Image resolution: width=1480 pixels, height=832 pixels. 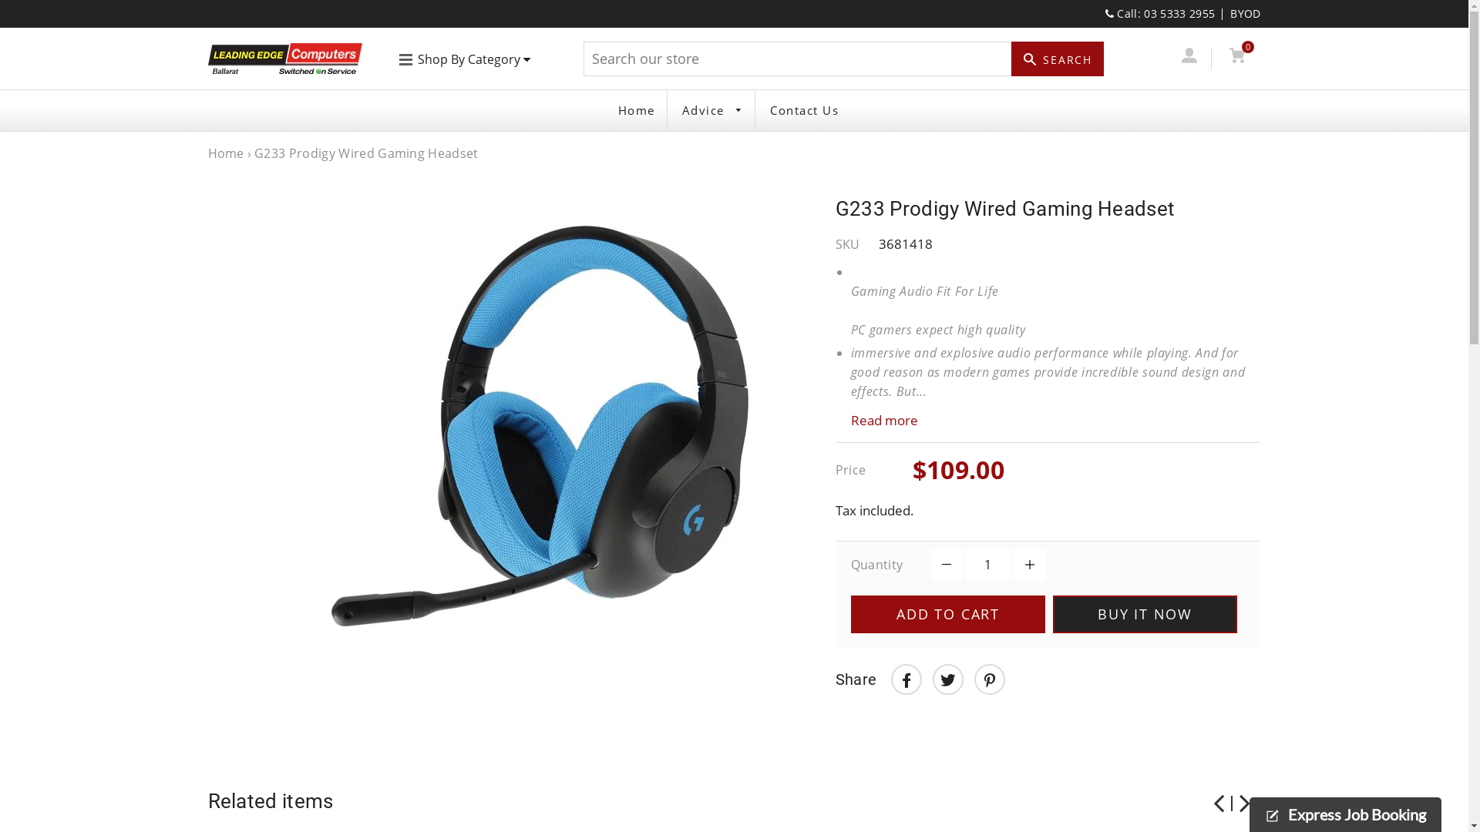 I want to click on Contact Us, so click(x=804, y=111).